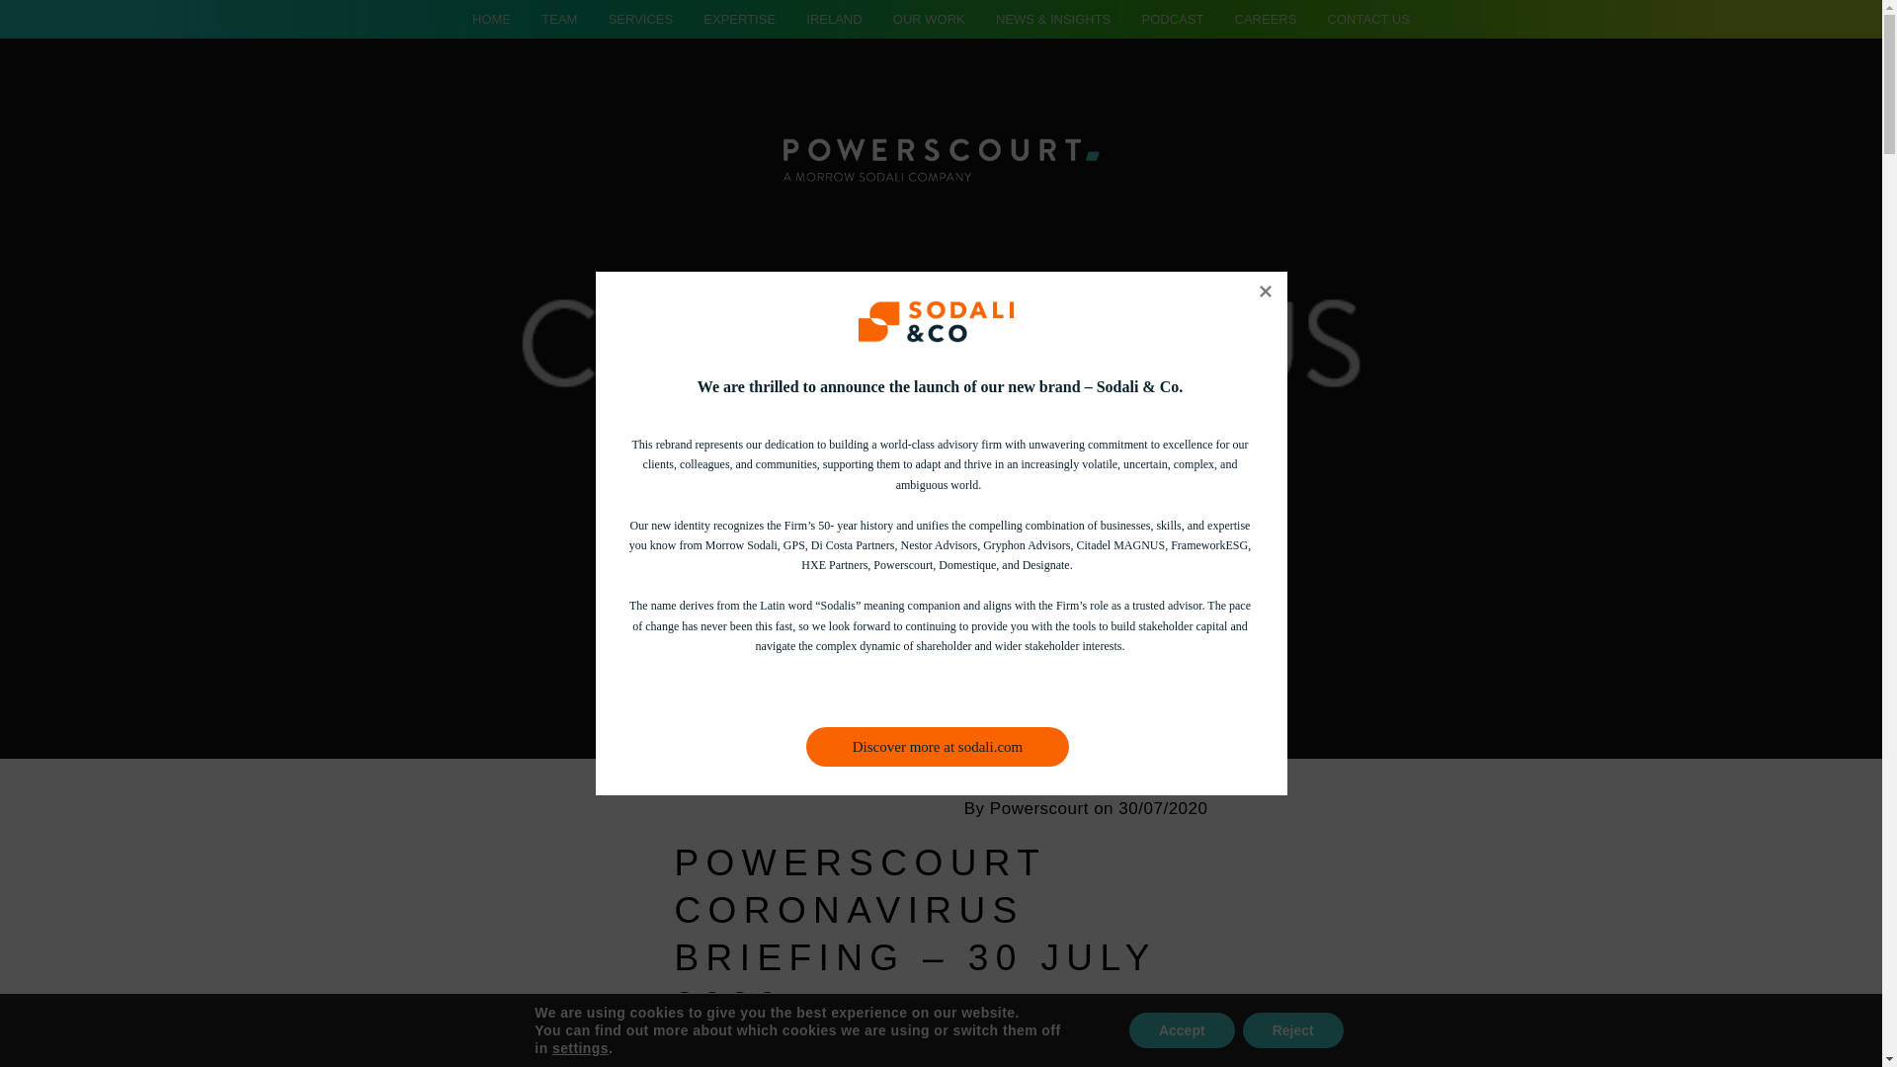 The width and height of the screenshot is (1897, 1067). What do you see at coordinates (938, 747) in the screenshot?
I see `Discover more at sodali.com` at bounding box center [938, 747].